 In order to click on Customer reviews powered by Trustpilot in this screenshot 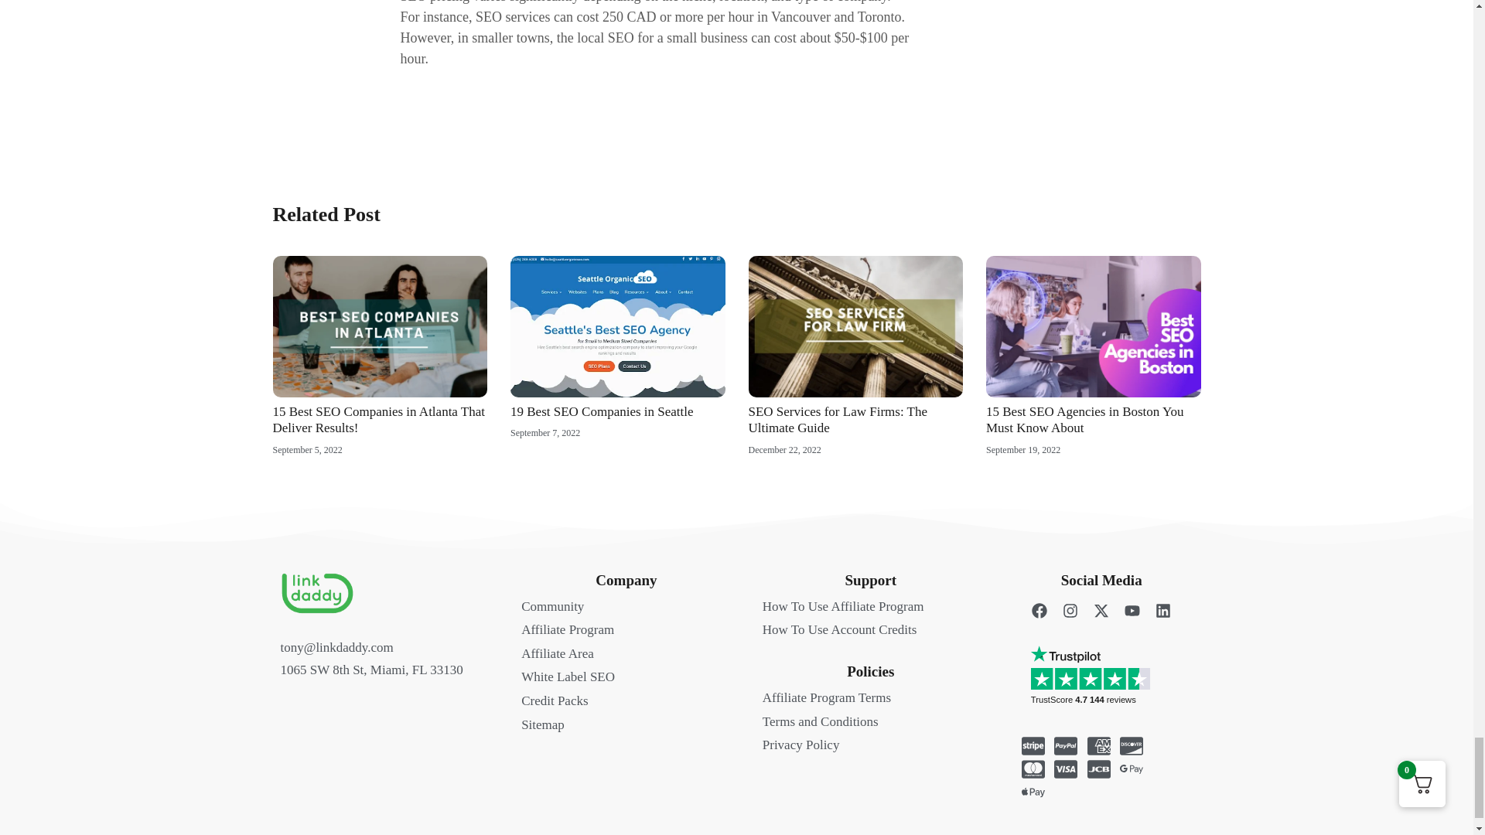, I will do `click(1109, 689)`.